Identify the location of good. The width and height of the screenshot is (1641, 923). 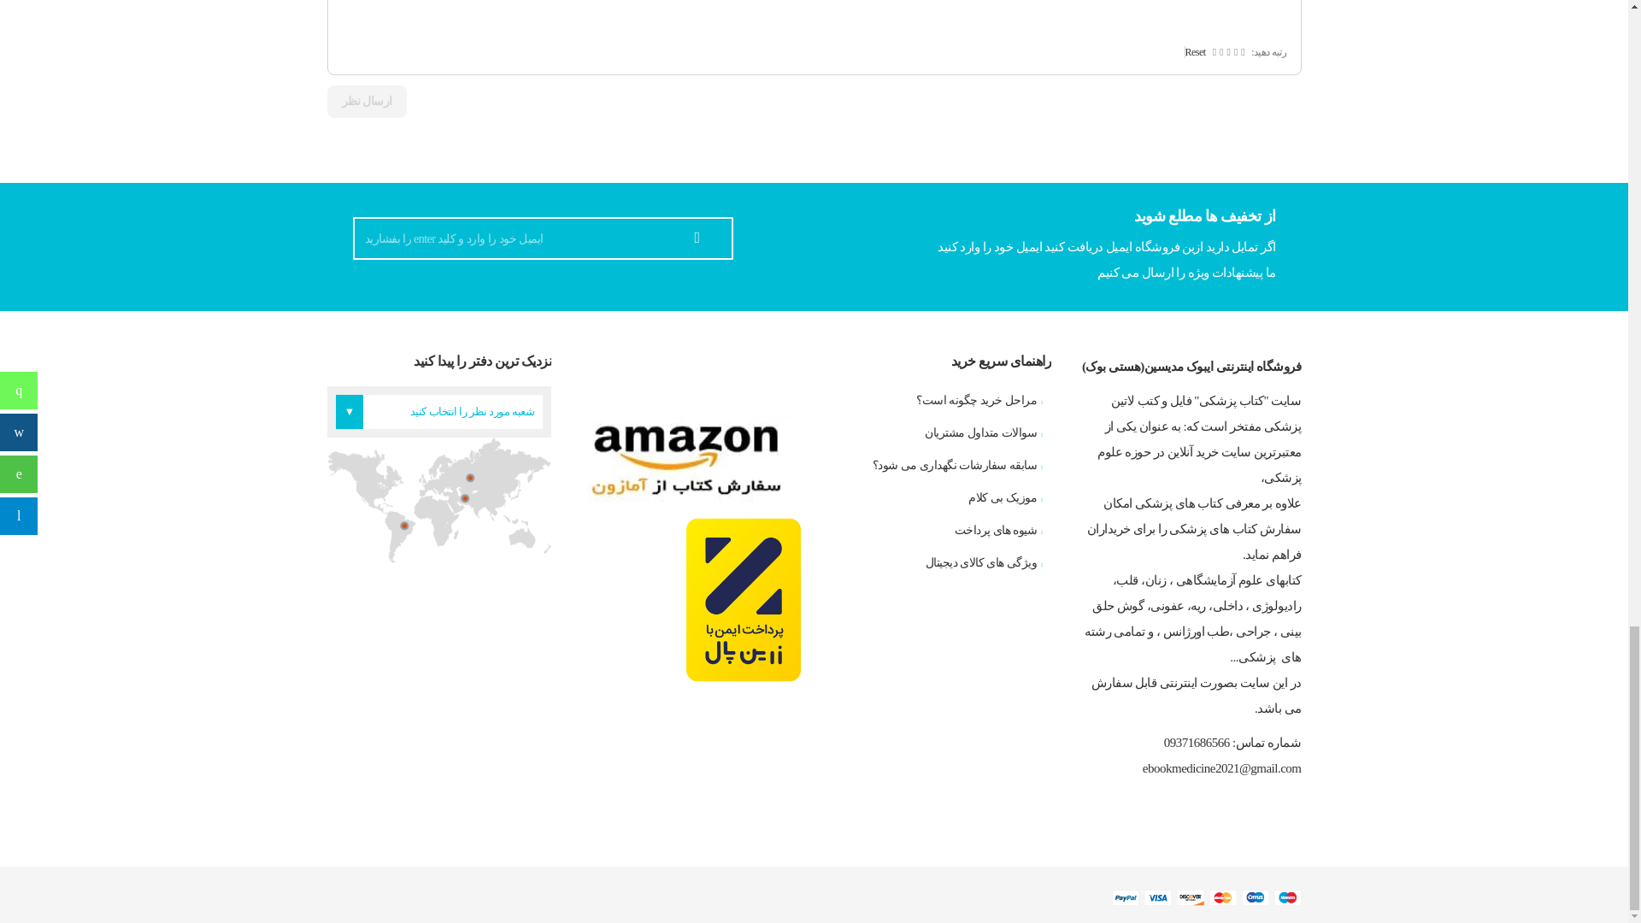
(1220, 51).